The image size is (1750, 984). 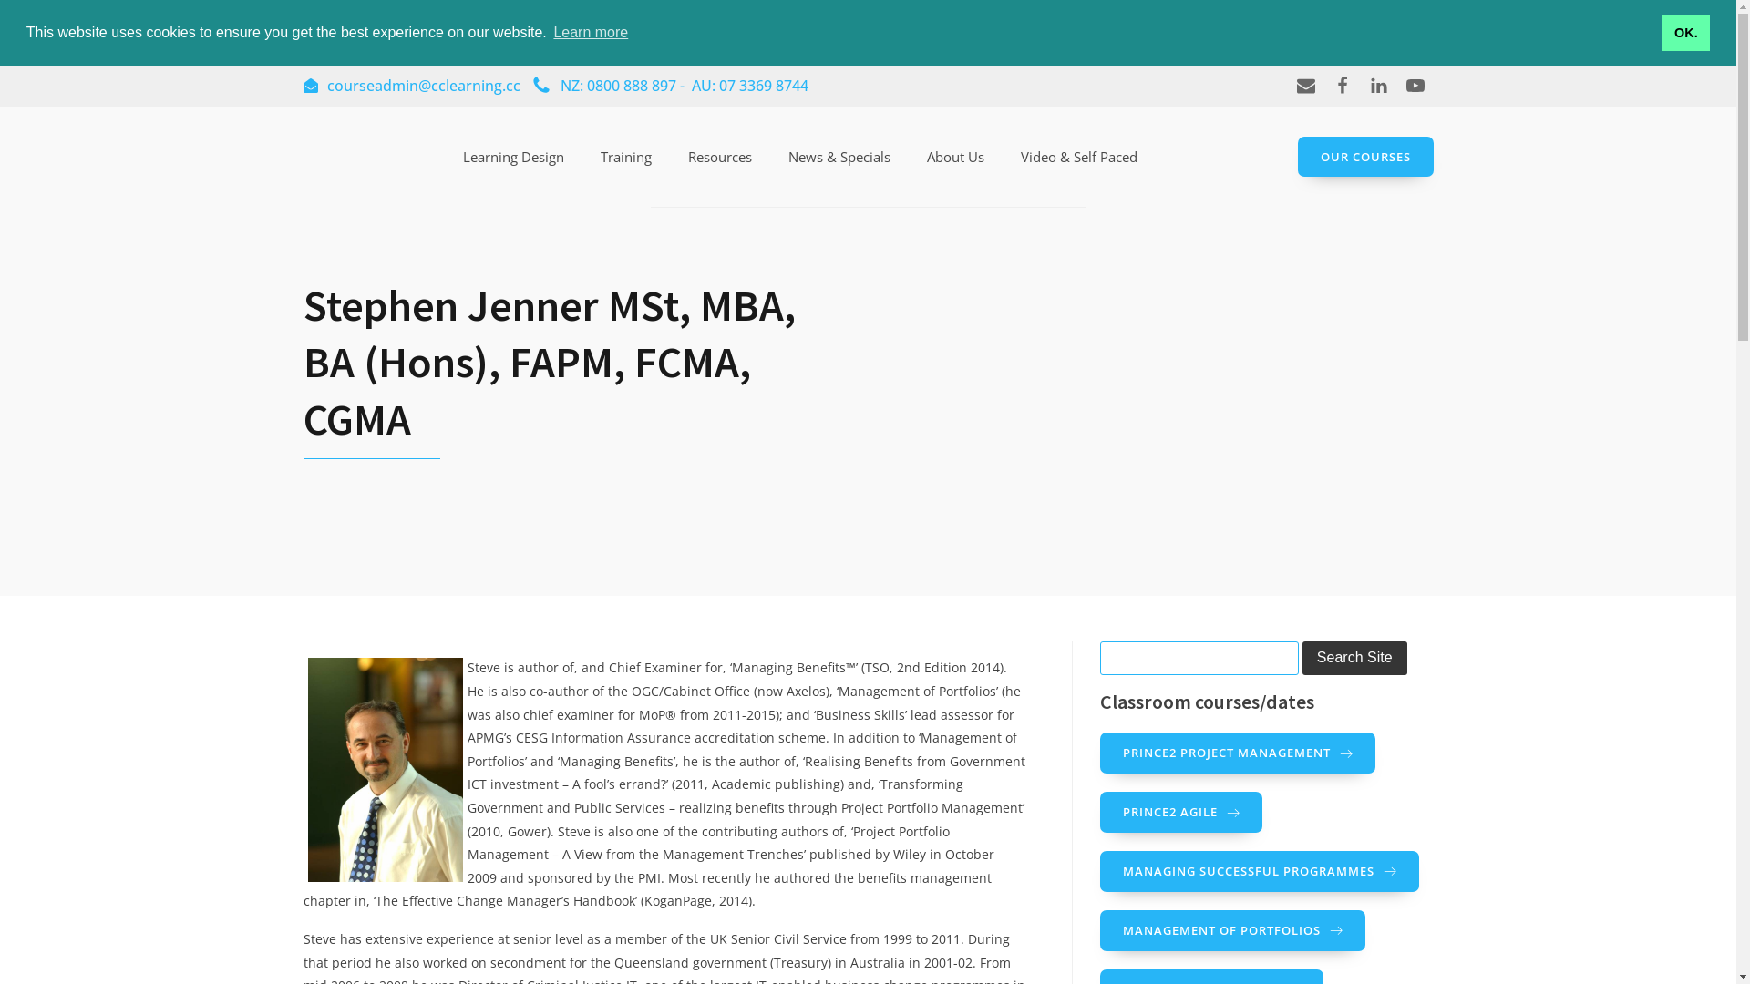 What do you see at coordinates (1354, 658) in the screenshot?
I see `Search Site` at bounding box center [1354, 658].